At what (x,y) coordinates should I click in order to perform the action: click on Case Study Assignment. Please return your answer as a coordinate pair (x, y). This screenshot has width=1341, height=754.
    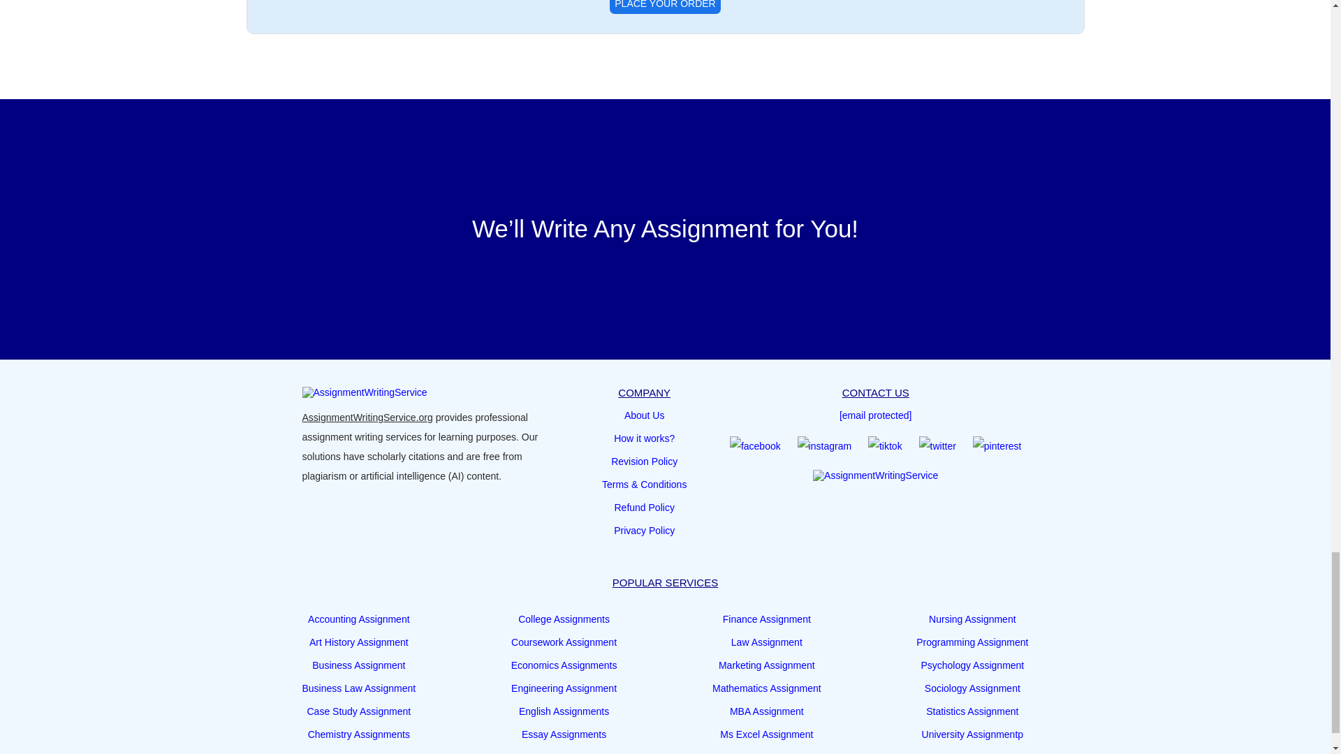
    Looking at the image, I should click on (359, 711).